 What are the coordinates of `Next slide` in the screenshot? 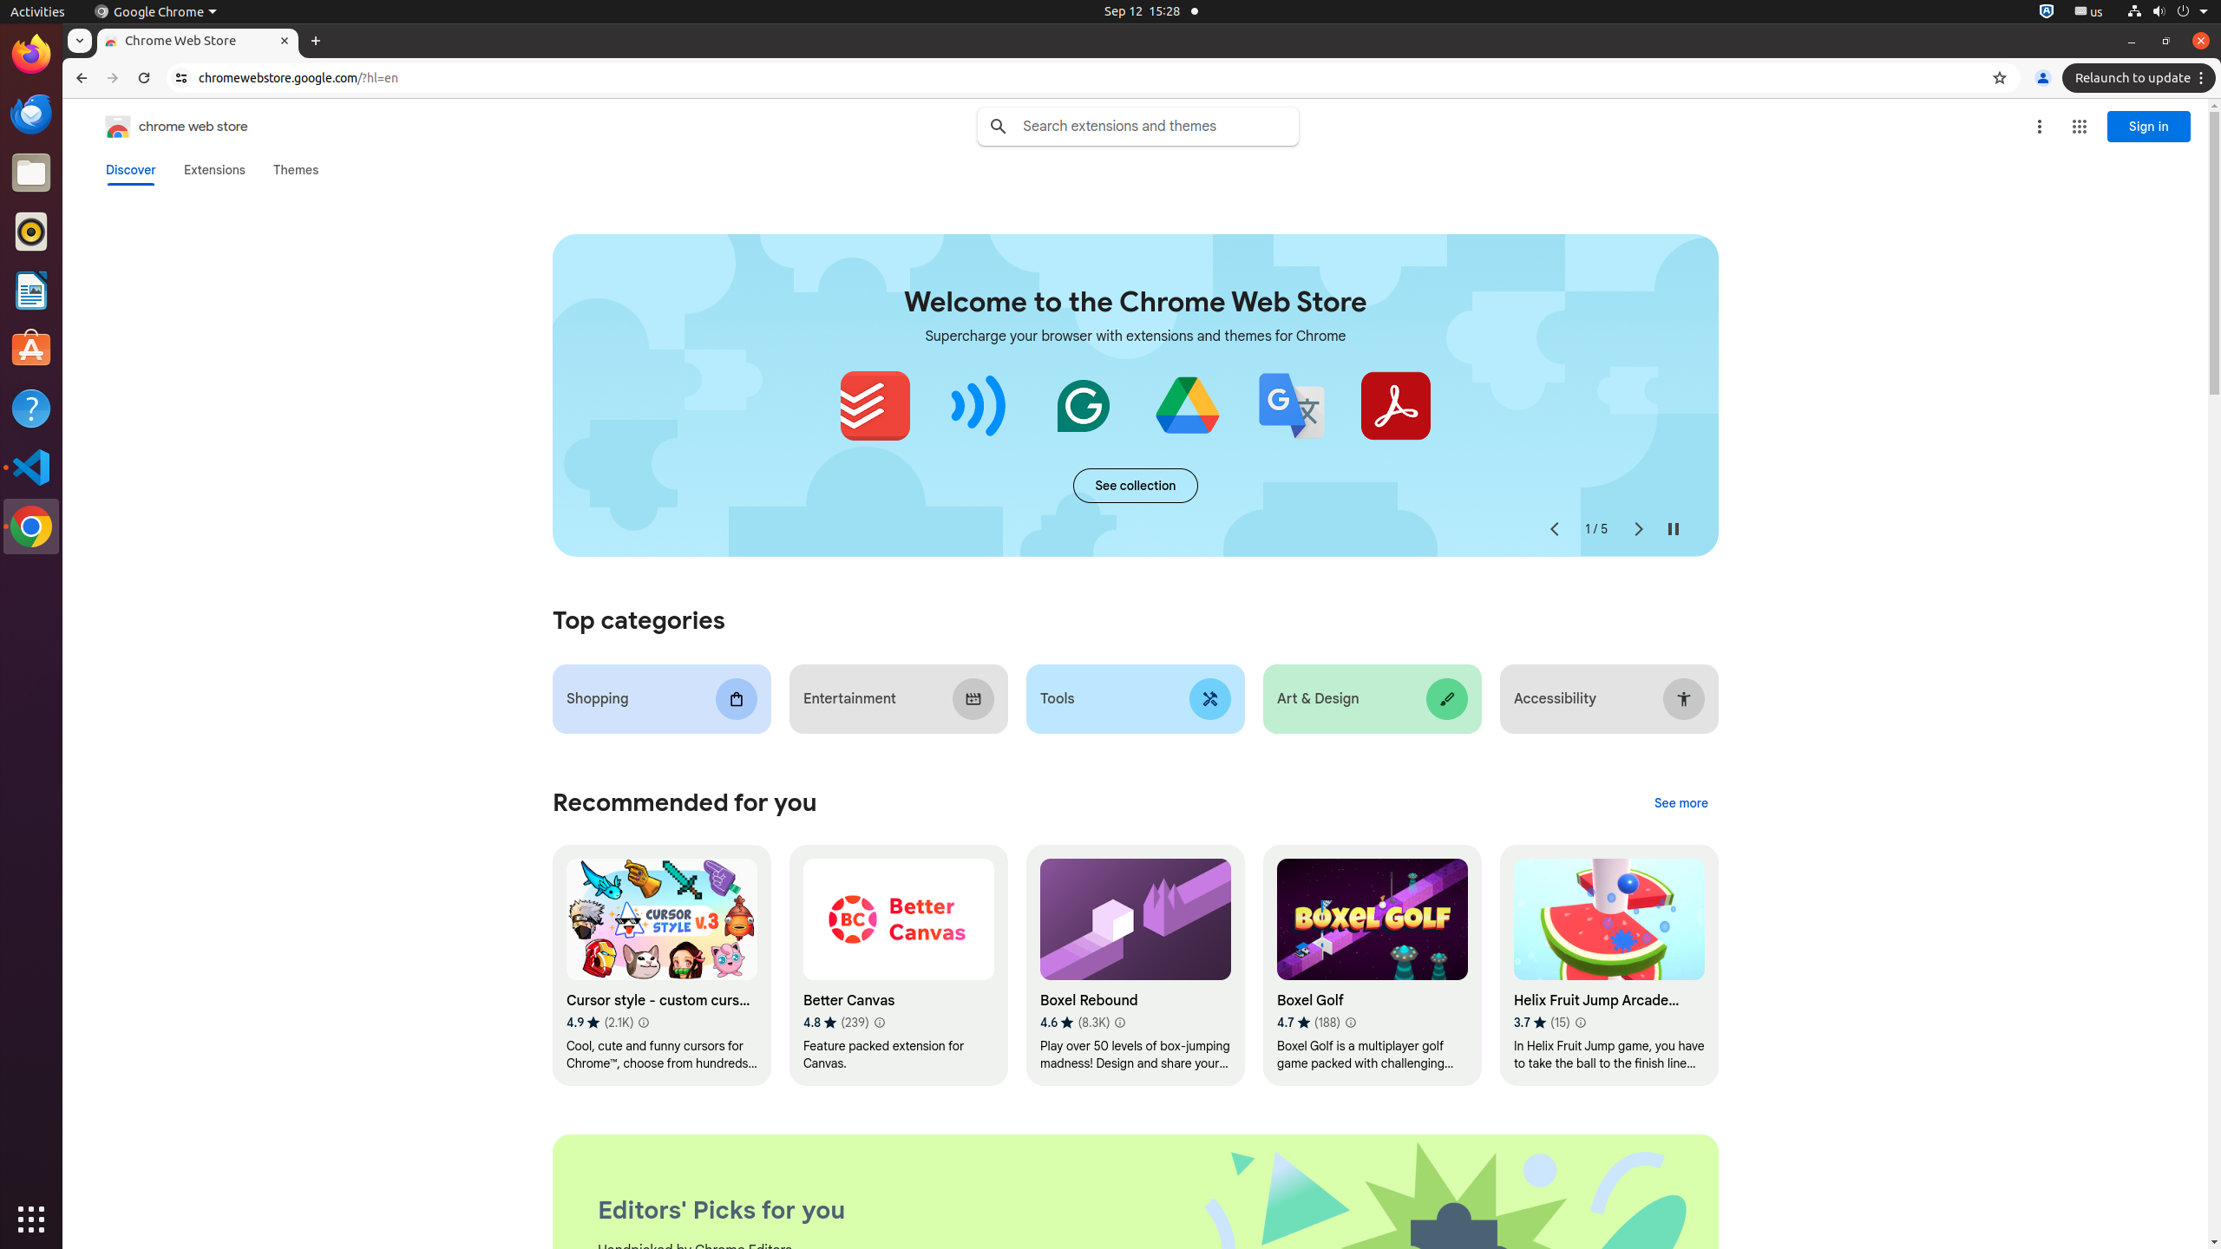 It's located at (1638, 529).